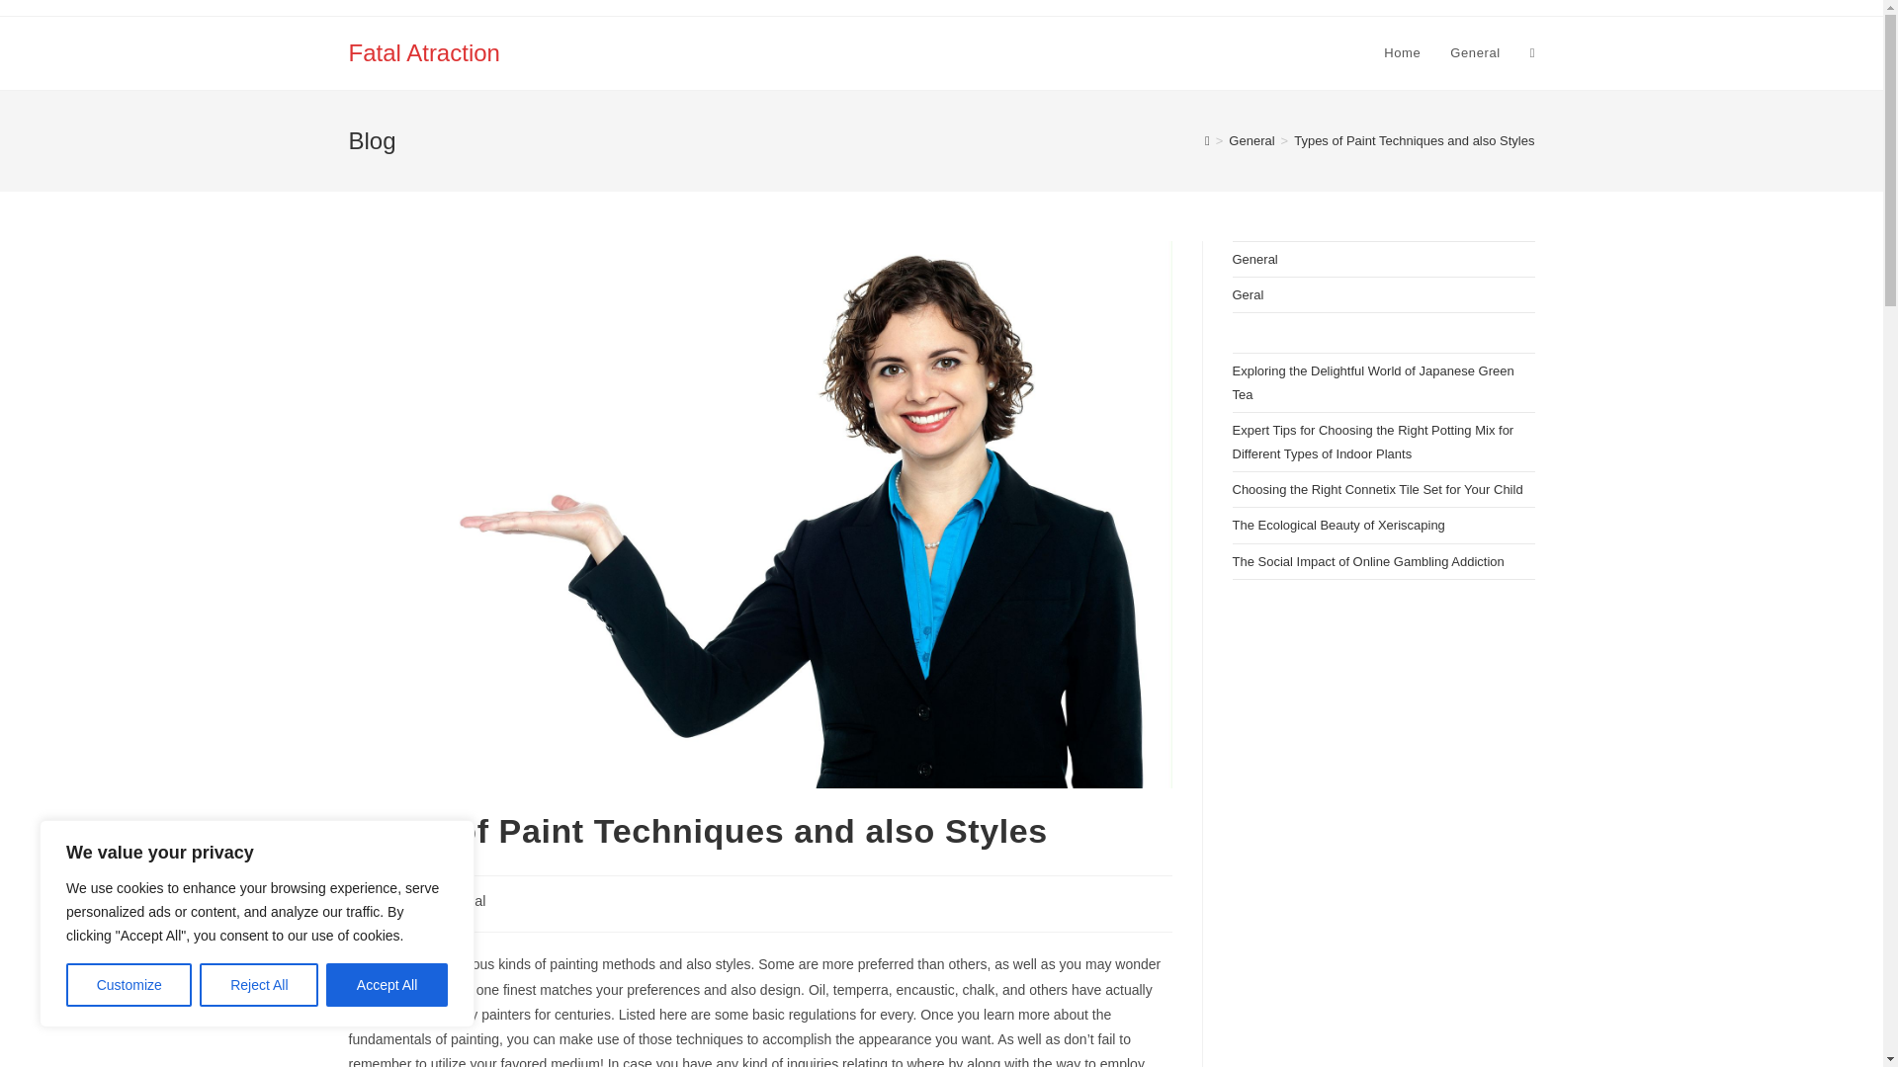 The height and width of the screenshot is (1067, 1898). What do you see at coordinates (1251, 140) in the screenshot?
I see `General` at bounding box center [1251, 140].